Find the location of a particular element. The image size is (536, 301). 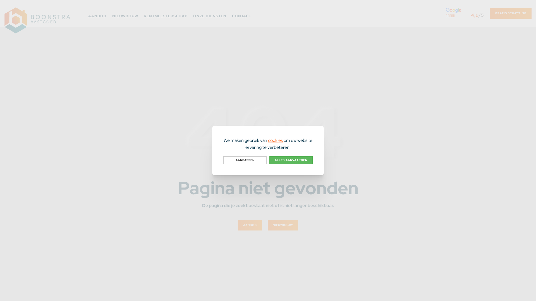

ALLES AANVAARDEN is located at coordinates (291, 160).